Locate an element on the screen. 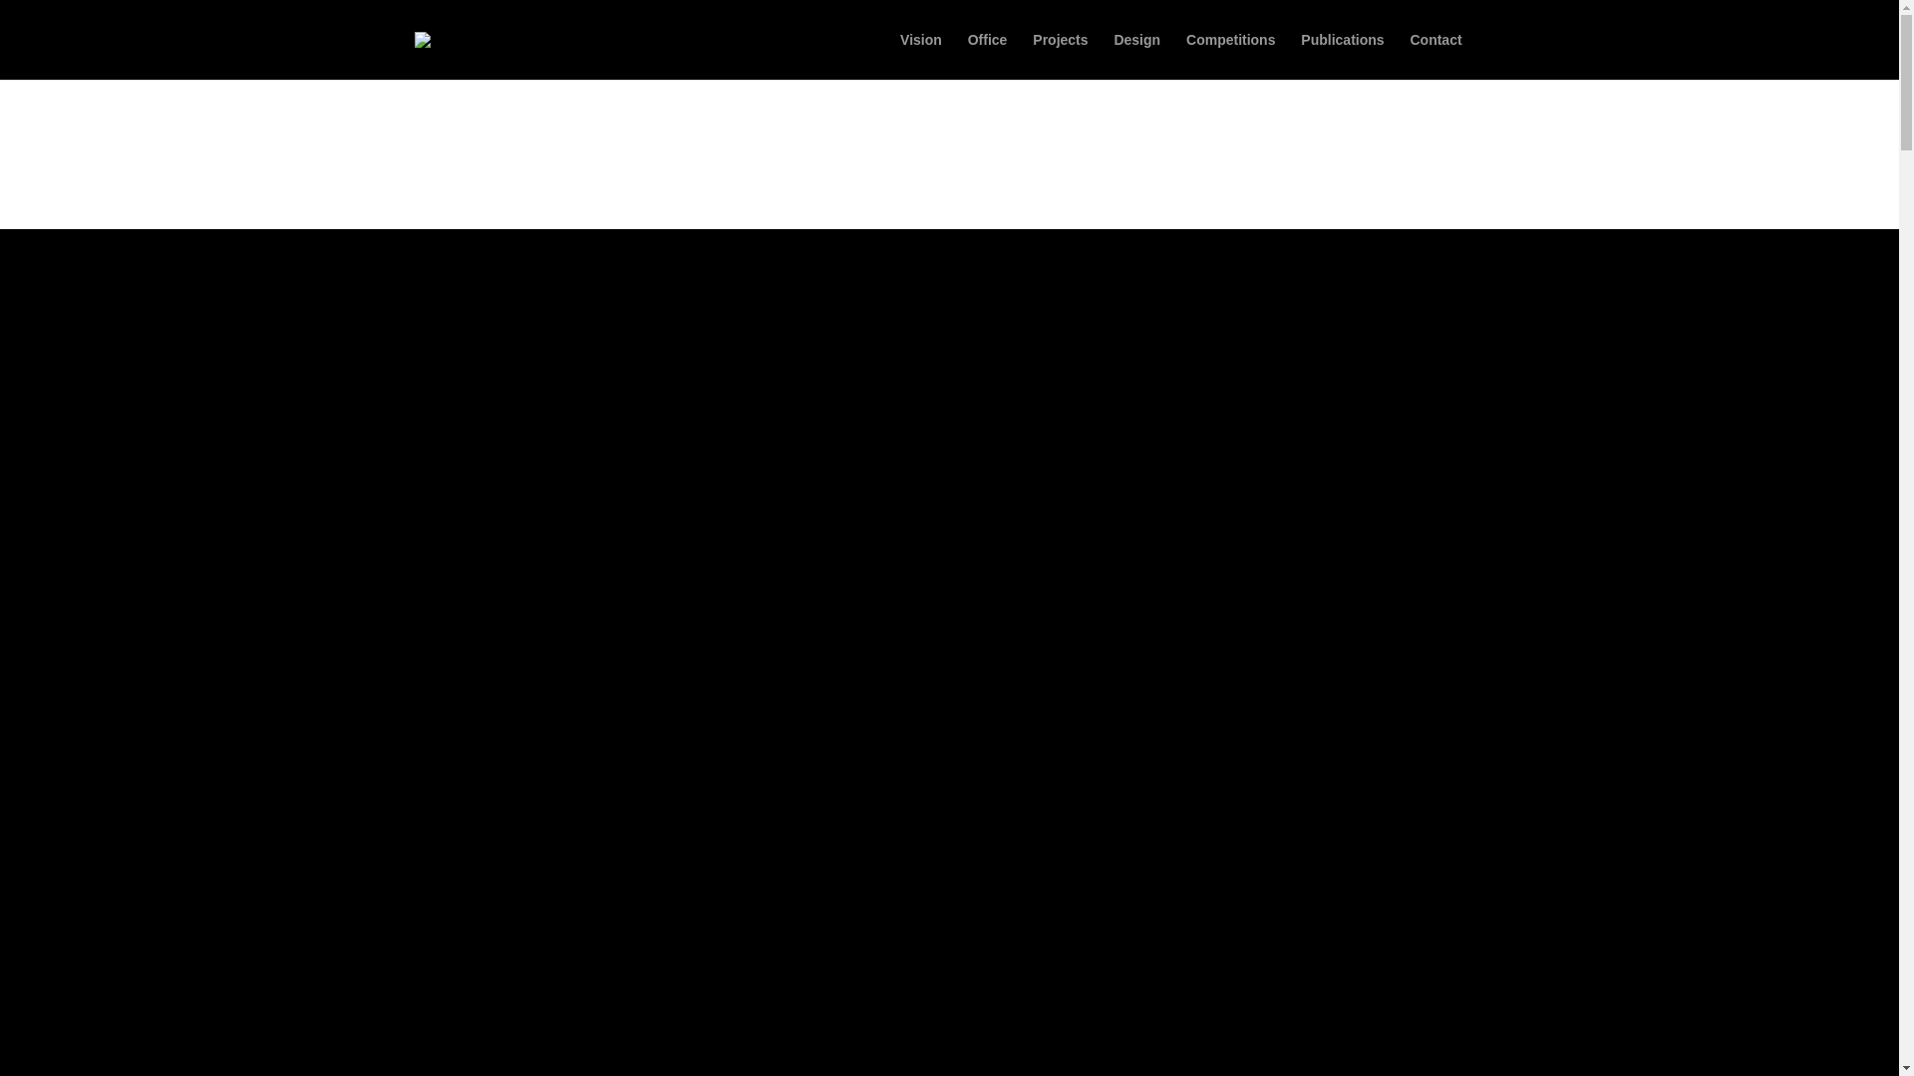 Image resolution: width=1914 pixels, height=1076 pixels. Competitions is located at coordinates (1230, 56).